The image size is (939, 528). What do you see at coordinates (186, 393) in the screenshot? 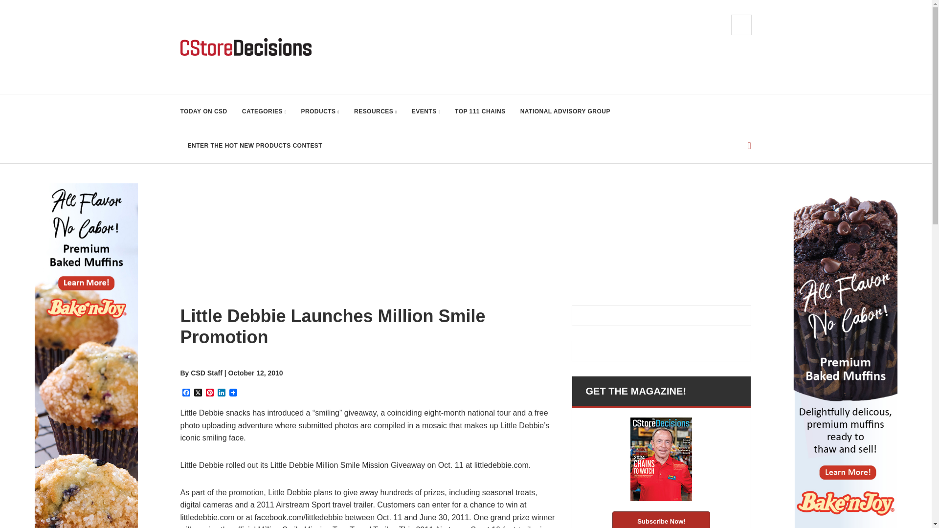
I see `Facebook` at bounding box center [186, 393].